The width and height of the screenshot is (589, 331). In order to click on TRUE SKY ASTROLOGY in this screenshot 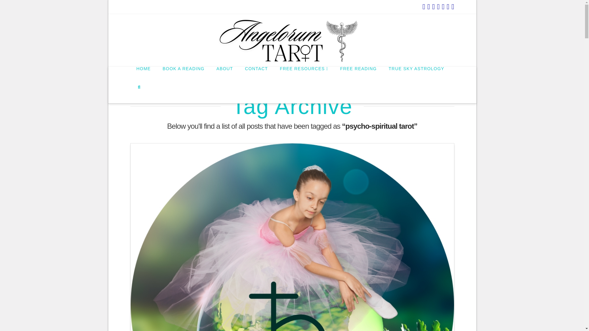, I will do `click(416, 75)`.